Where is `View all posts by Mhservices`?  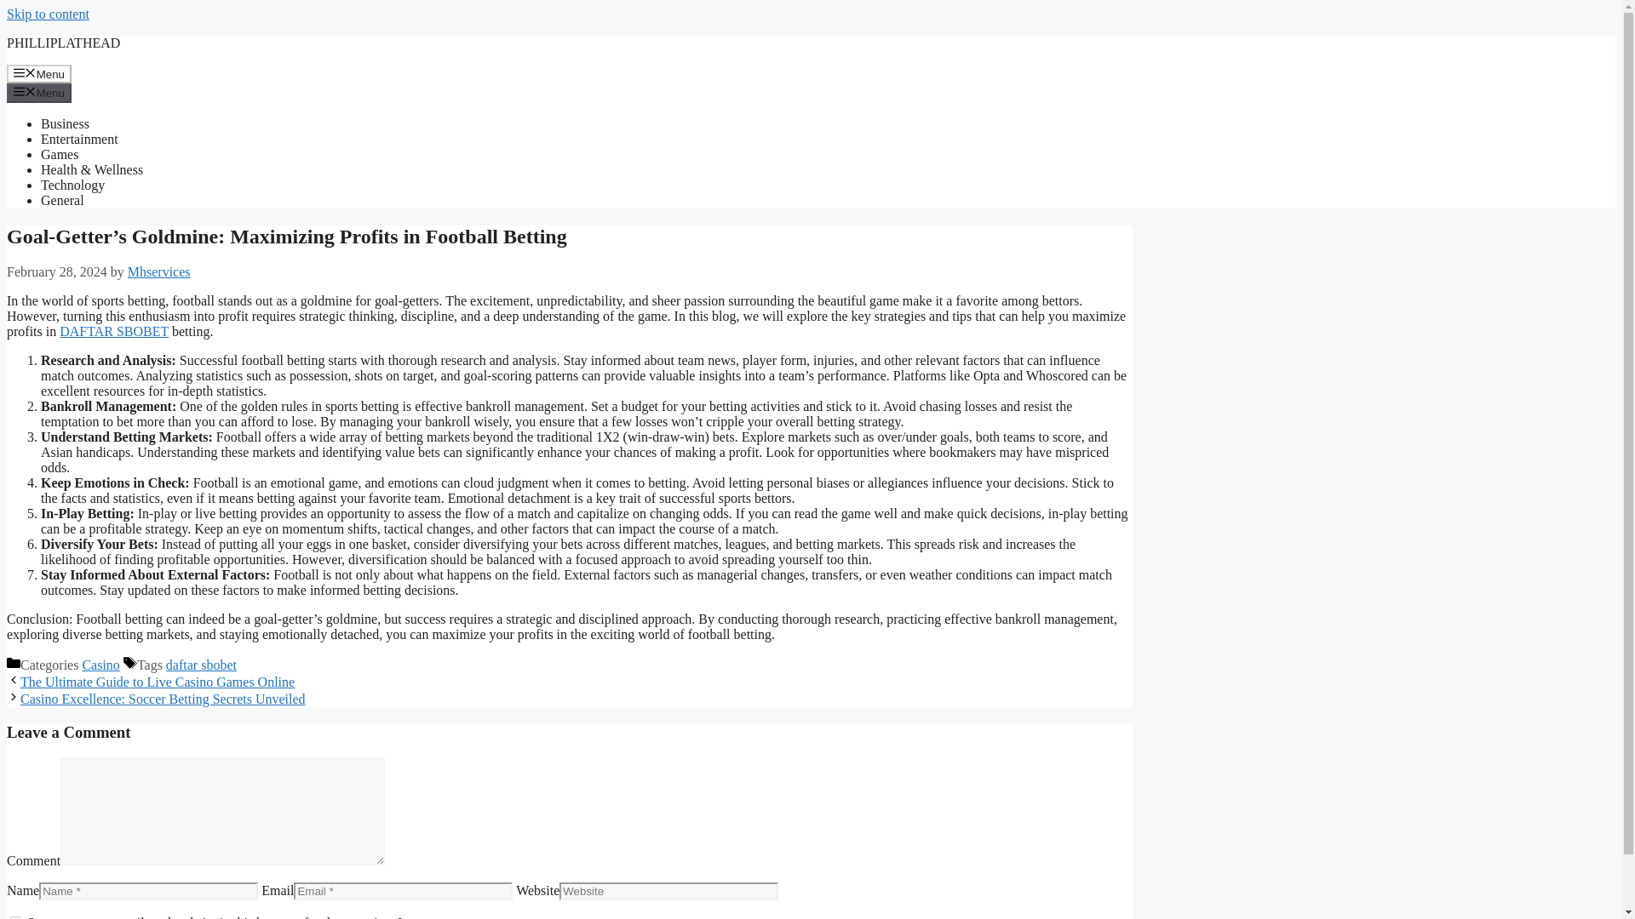 View all posts by Mhservices is located at coordinates (158, 272).